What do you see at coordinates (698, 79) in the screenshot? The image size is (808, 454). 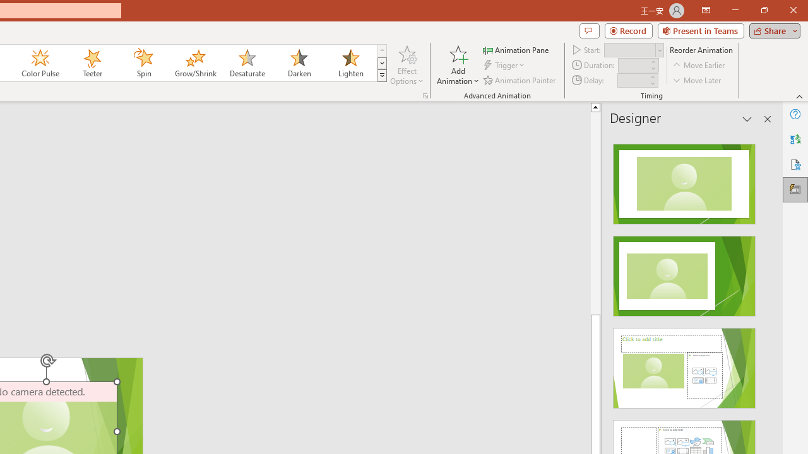 I see `Move Later` at bounding box center [698, 79].